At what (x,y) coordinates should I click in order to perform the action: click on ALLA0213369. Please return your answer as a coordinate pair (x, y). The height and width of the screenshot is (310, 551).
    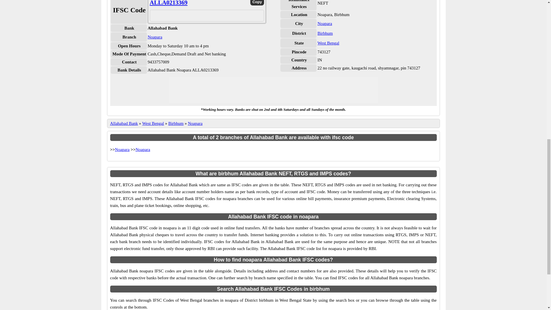
    Looking at the image, I should click on (169, 3).